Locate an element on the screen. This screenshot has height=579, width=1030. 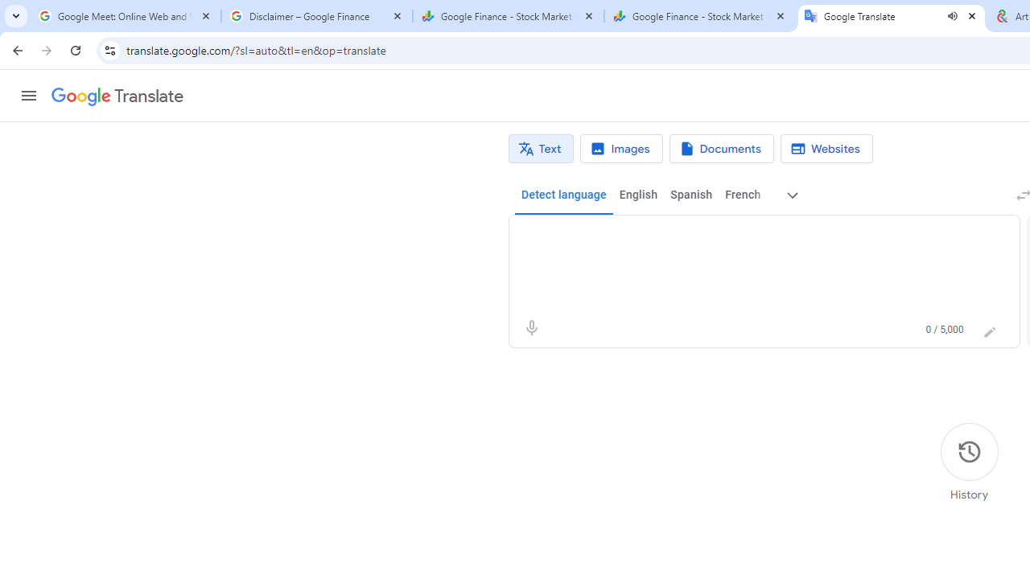
More source languages is located at coordinates (793, 195).